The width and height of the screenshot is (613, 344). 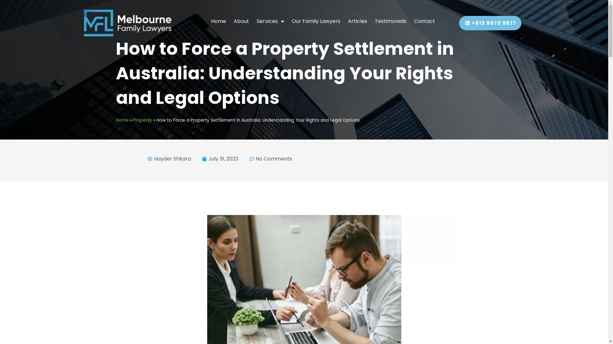 I want to click on Testimonials, so click(x=391, y=21).